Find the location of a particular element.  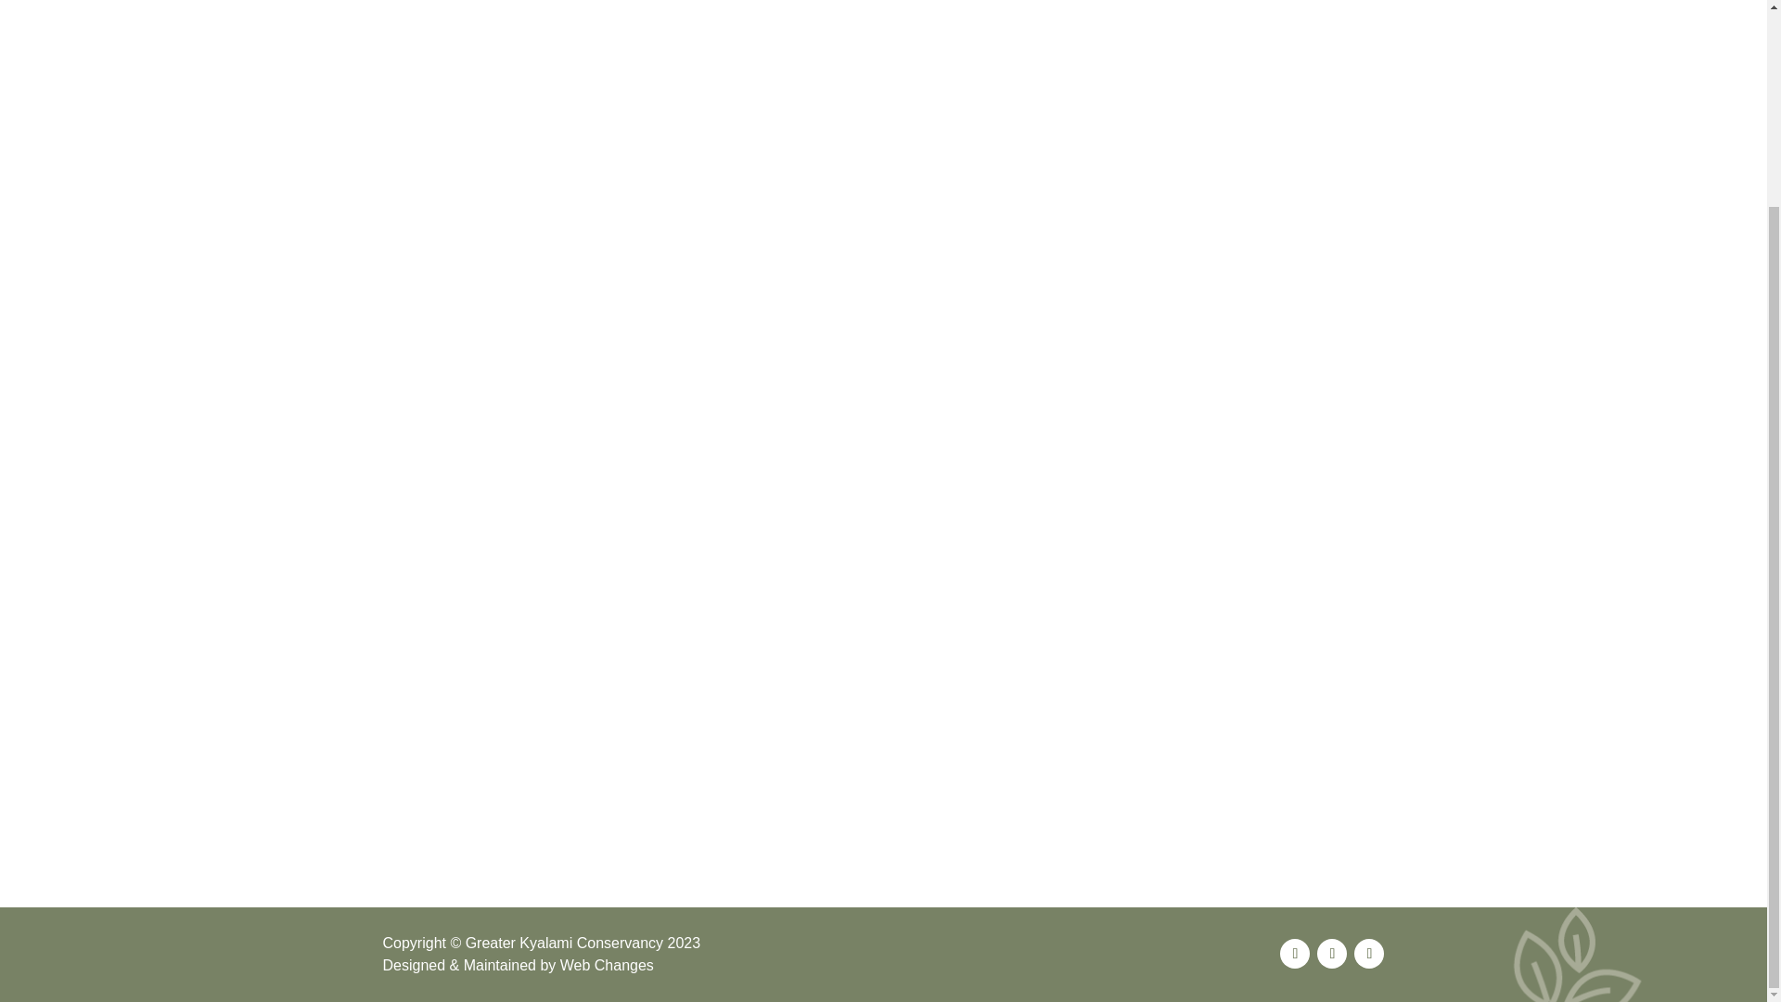

Web Changes is located at coordinates (607, 965).